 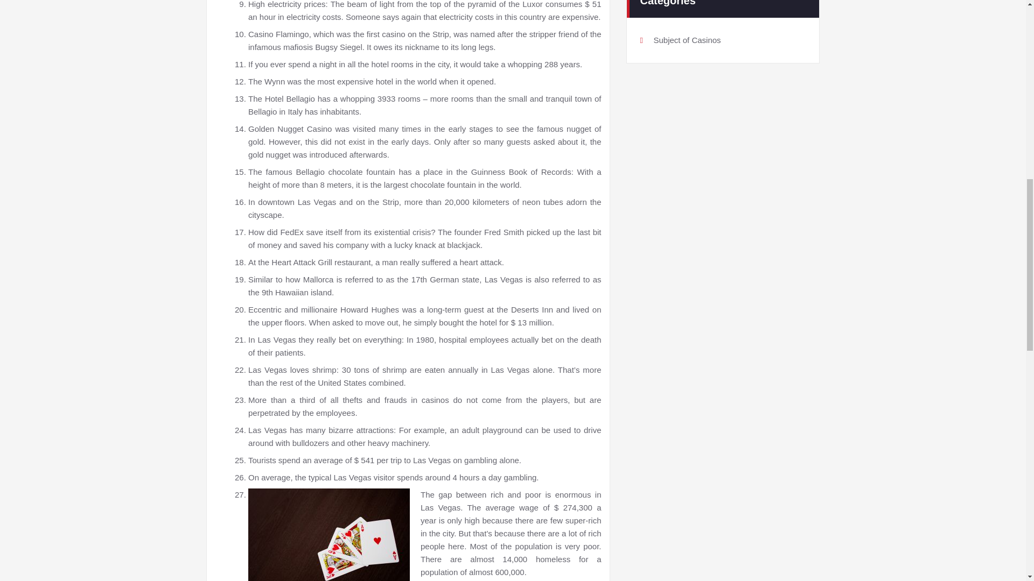 I want to click on Subject of Casinos, so click(x=687, y=38).